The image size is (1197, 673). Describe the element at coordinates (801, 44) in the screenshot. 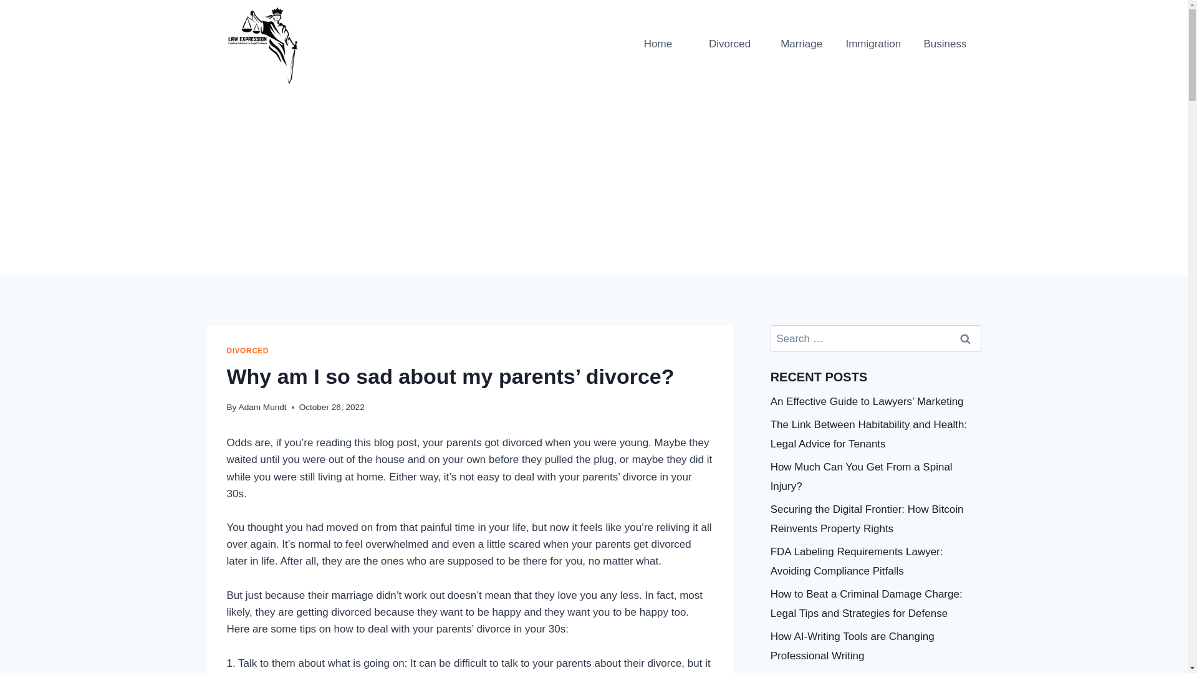

I see `Marriage` at that location.